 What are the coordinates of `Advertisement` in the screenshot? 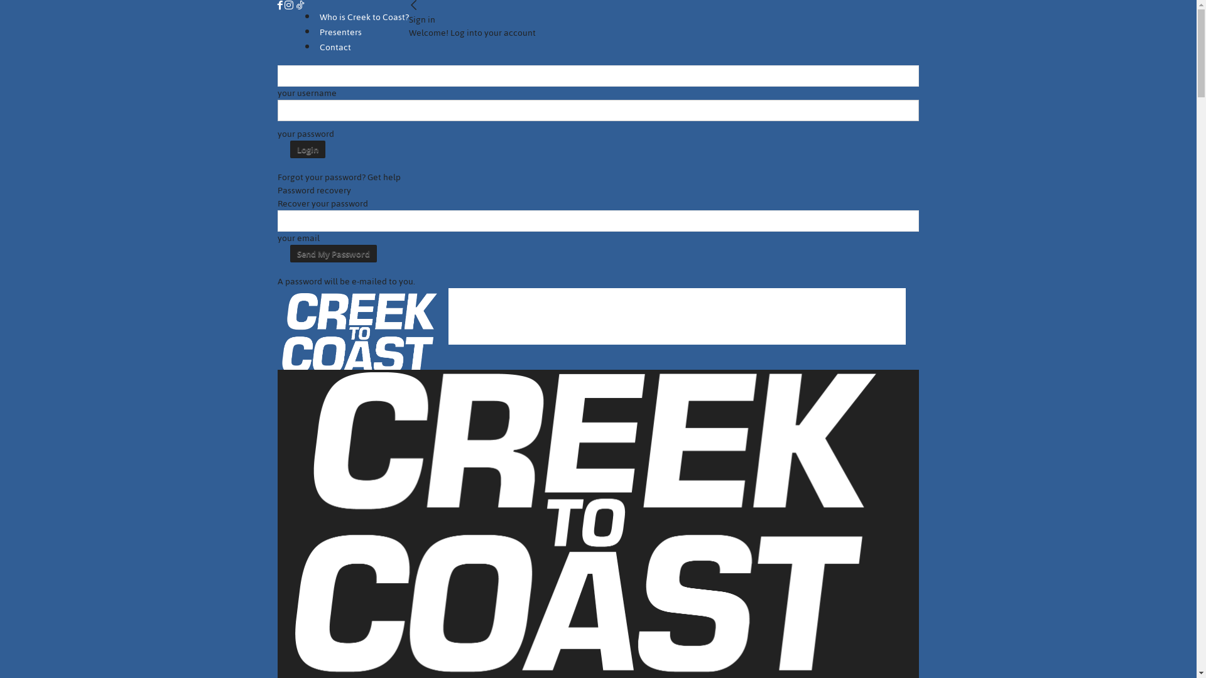 It's located at (677, 316).